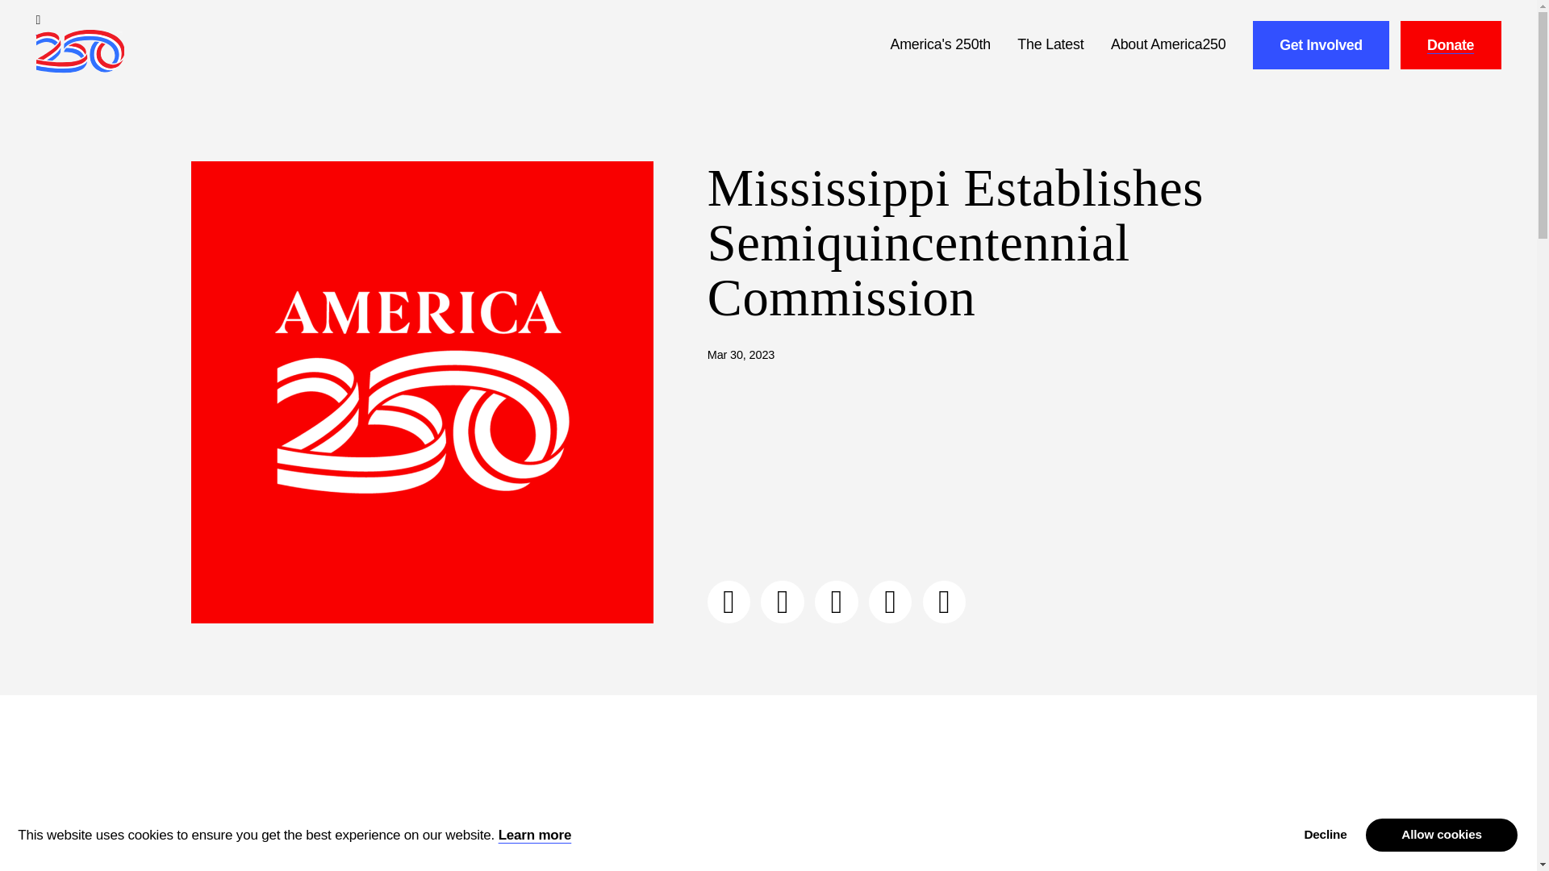 The height and width of the screenshot is (871, 1549). Describe the element at coordinates (1441, 836) in the screenshot. I see `Allow cookies` at that location.